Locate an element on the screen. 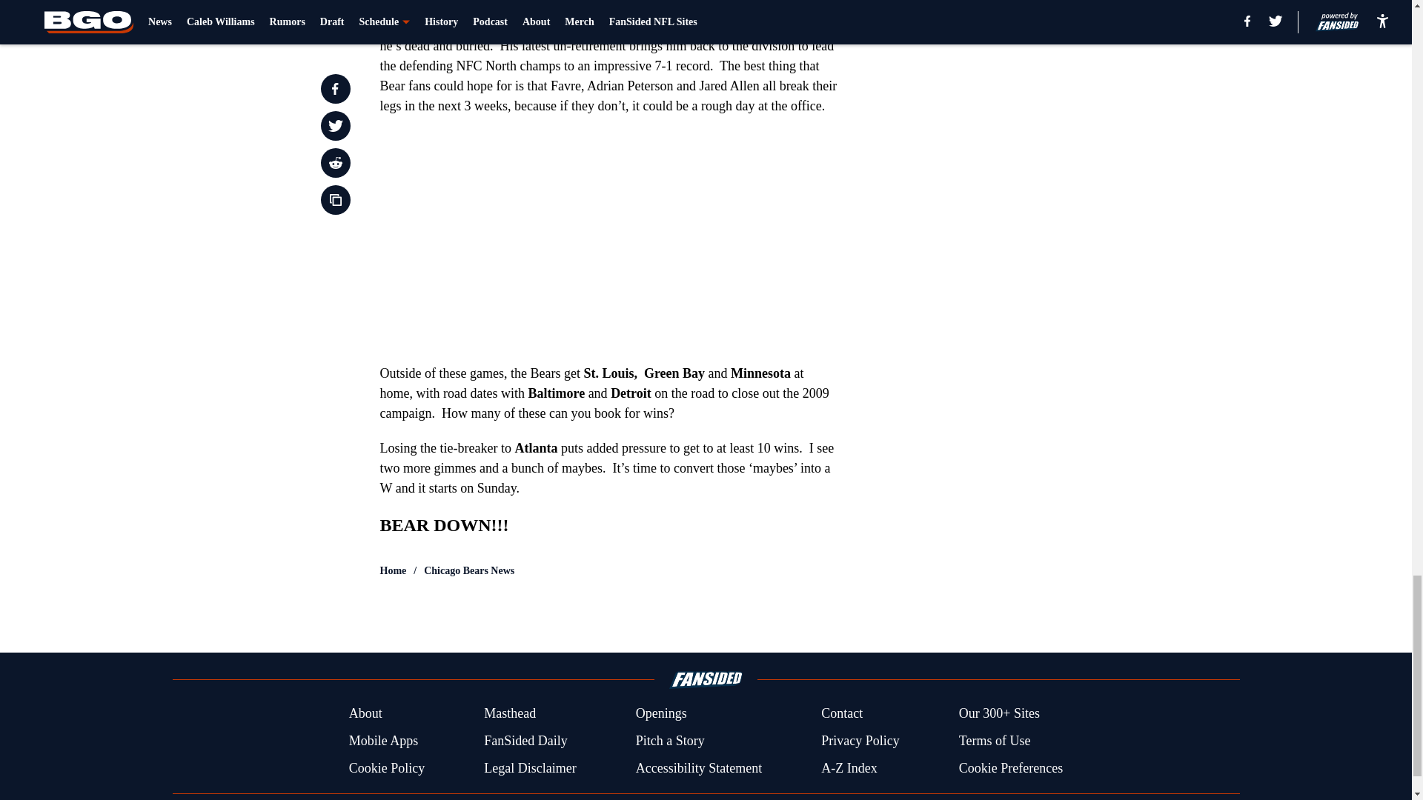 The width and height of the screenshot is (1423, 800). Chicago Bears News is located at coordinates (468, 570).